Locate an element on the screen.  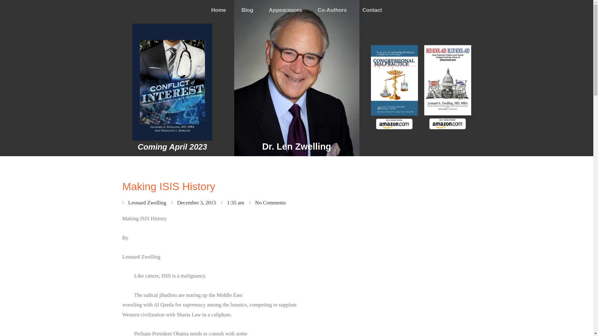
December 3, 2015 is located at coordinates (193, 203).